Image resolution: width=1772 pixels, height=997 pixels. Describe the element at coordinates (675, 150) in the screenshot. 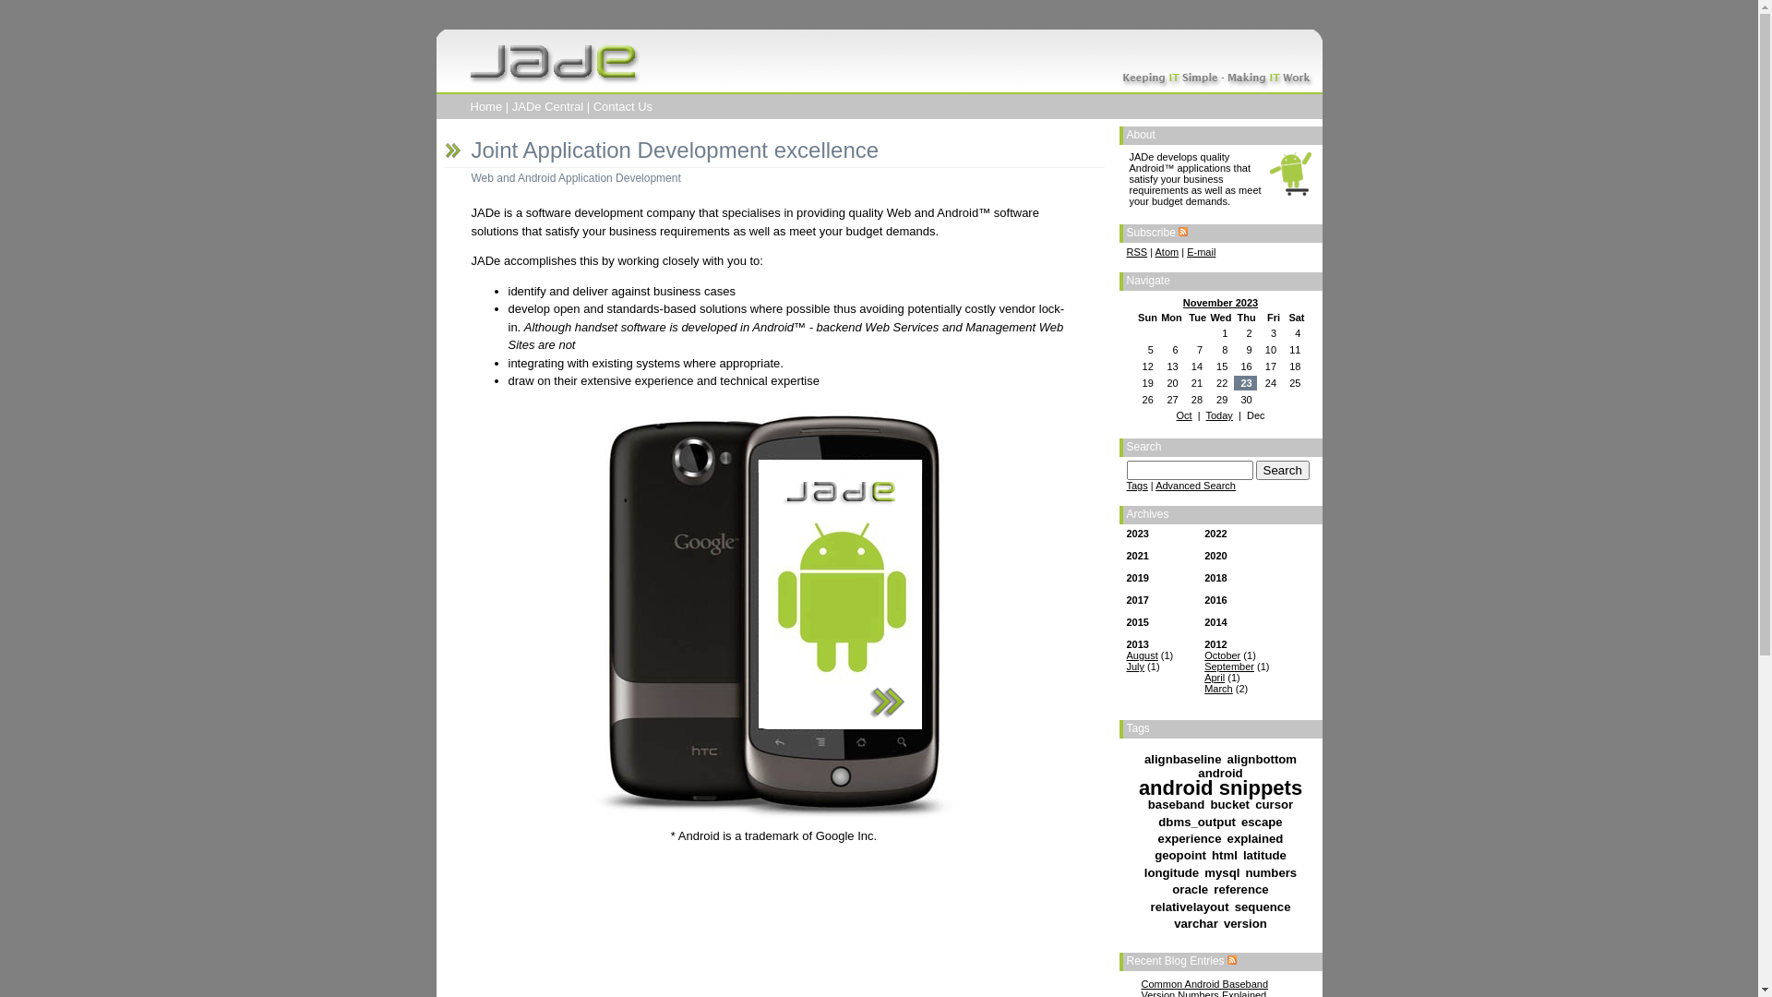

I see `Joint Application Development excellence` at that location.